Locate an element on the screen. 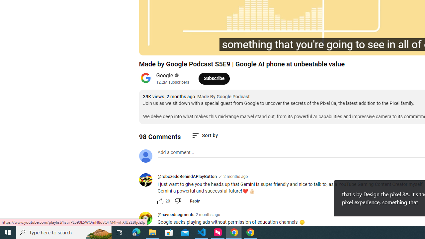 This screenshot has width=425, height=239. AutomationID: simplebox-placeholder is located at coordinates (175, 152).